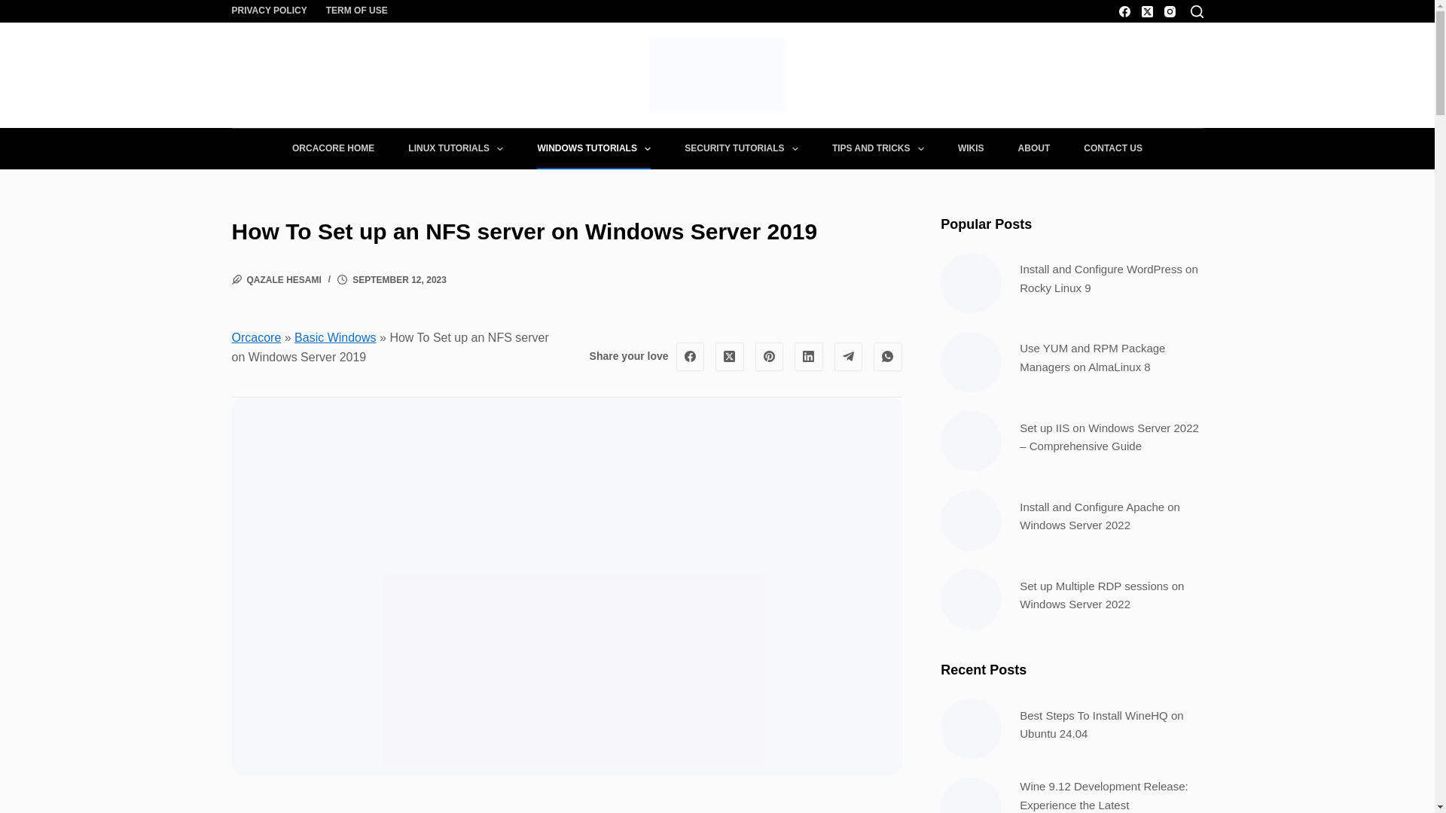  I want to click on WINDOWS TUTORIALS, so click(594, 148).